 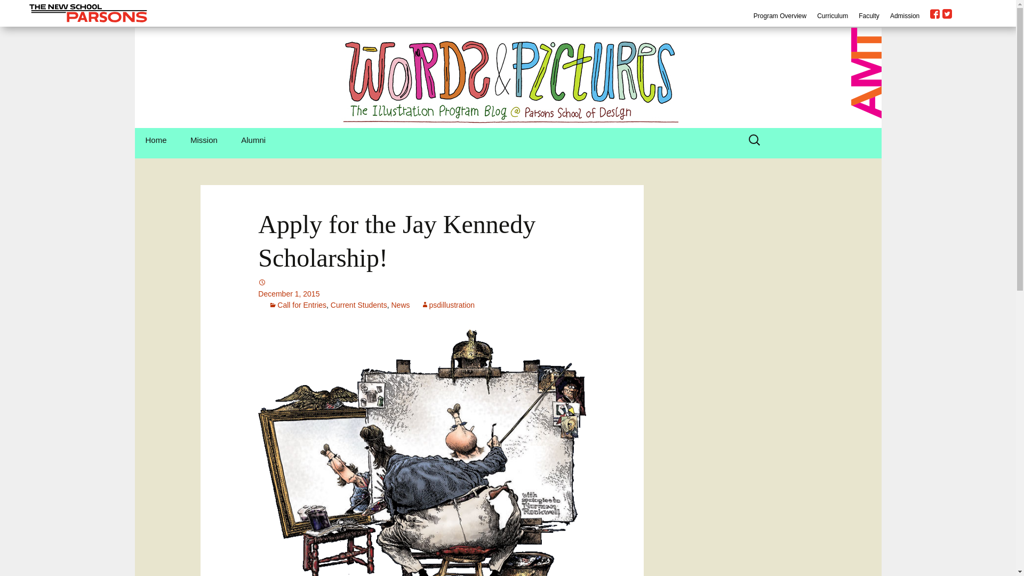 What do you see at coordinates (156, 140) in the screenshot?
I see `Home` at bounding box center [156, 140].